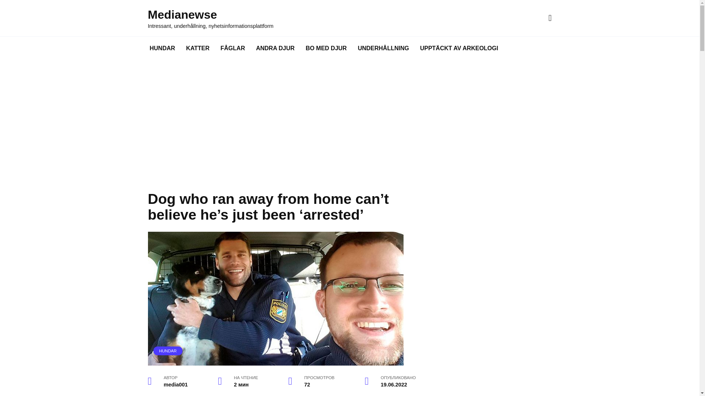  Describe the element at coordinates (275, 48) in the screenshot. I see `ANDRA DJUR` at that location.